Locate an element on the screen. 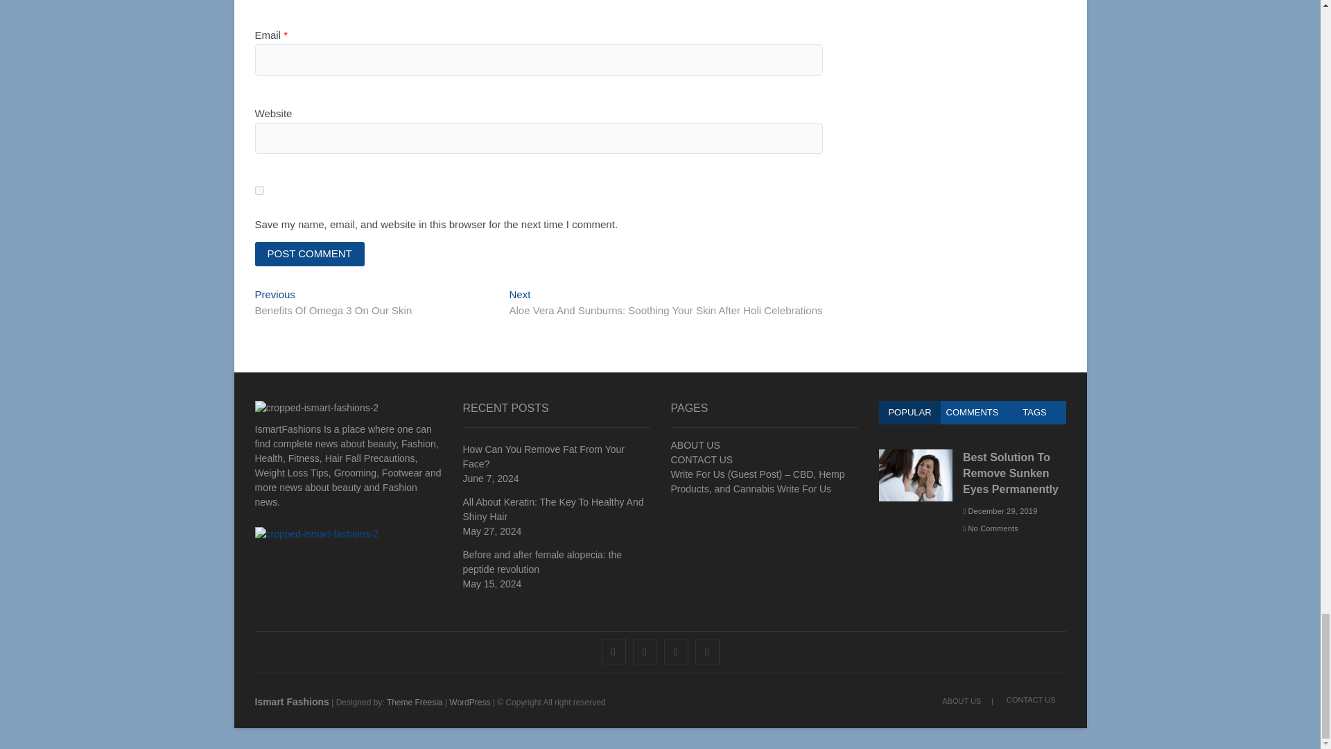 This screenshot has height=749, width=1331. yes is located at coordinates (259, 190).